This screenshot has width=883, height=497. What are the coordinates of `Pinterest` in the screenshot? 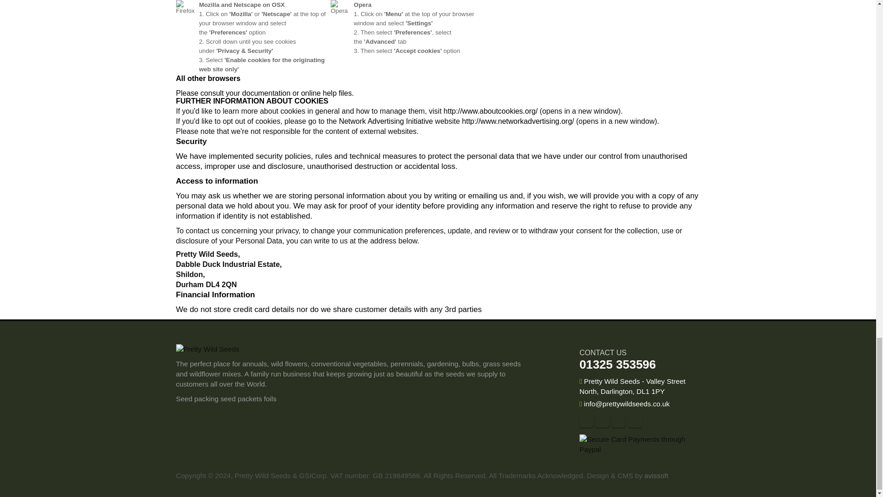 It's located at (618, 420).